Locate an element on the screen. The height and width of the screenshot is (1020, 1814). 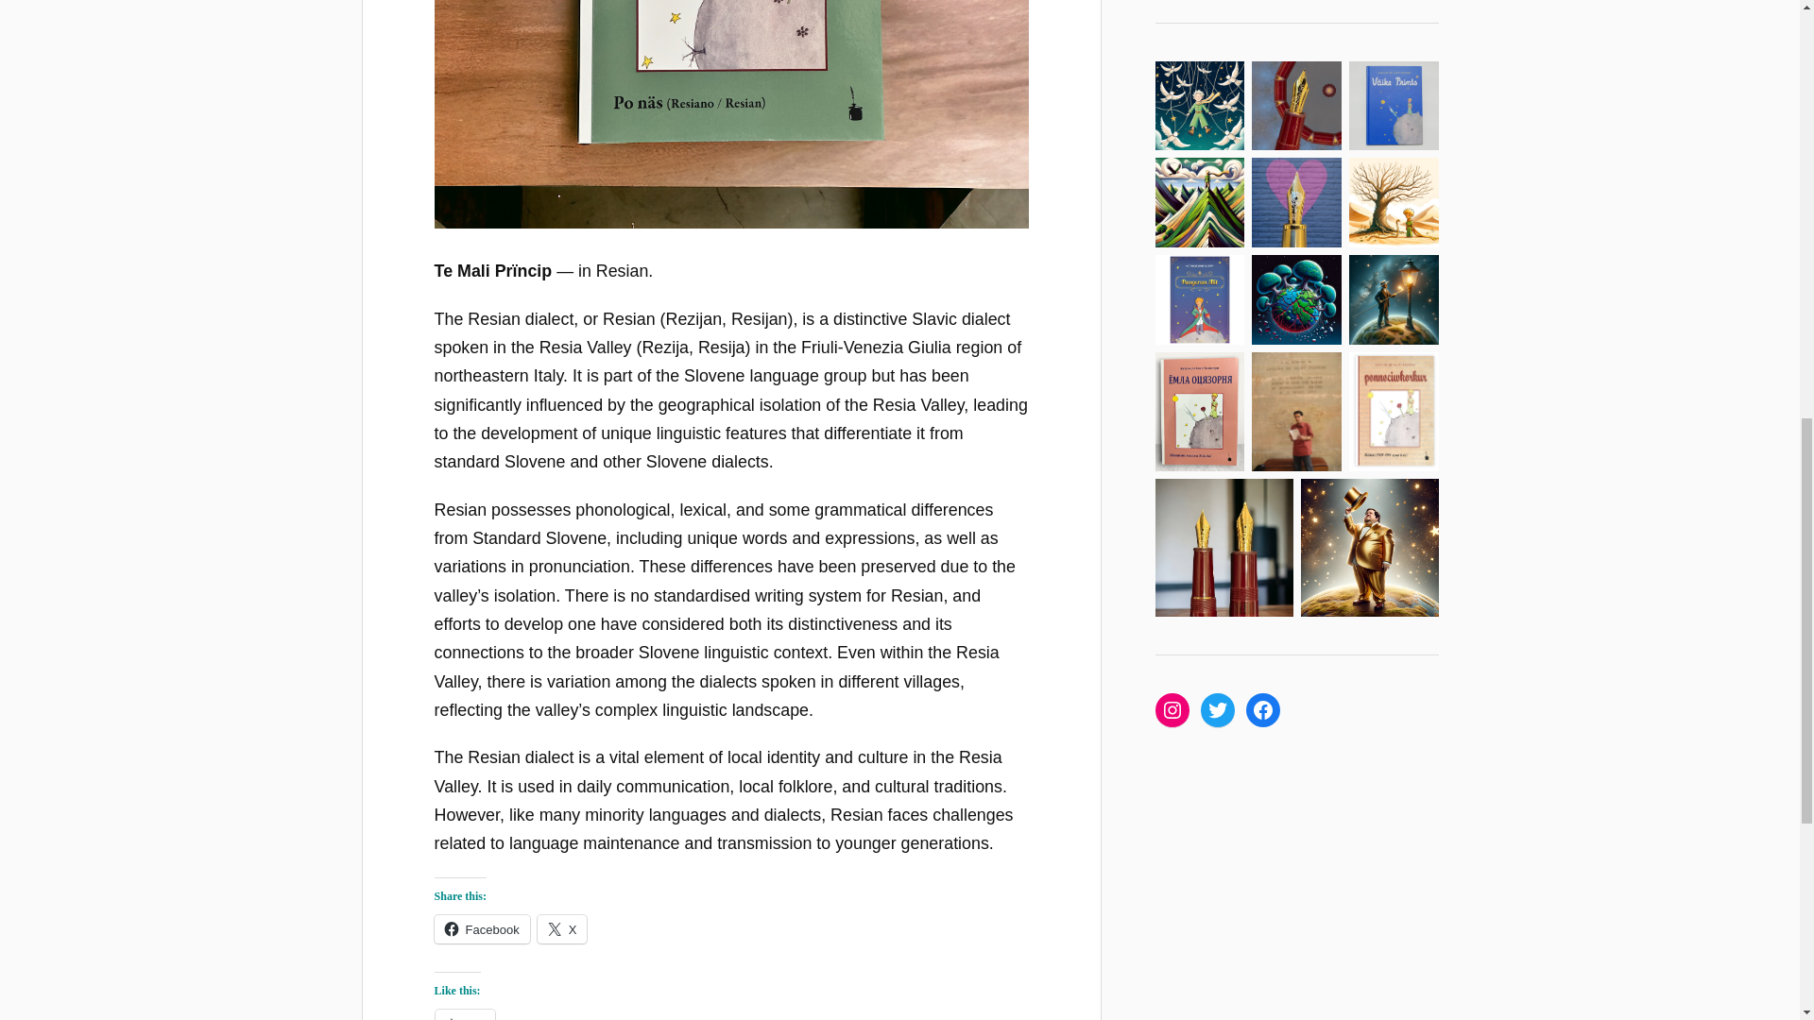
Click to share on X is located at coordinates (562, 929).